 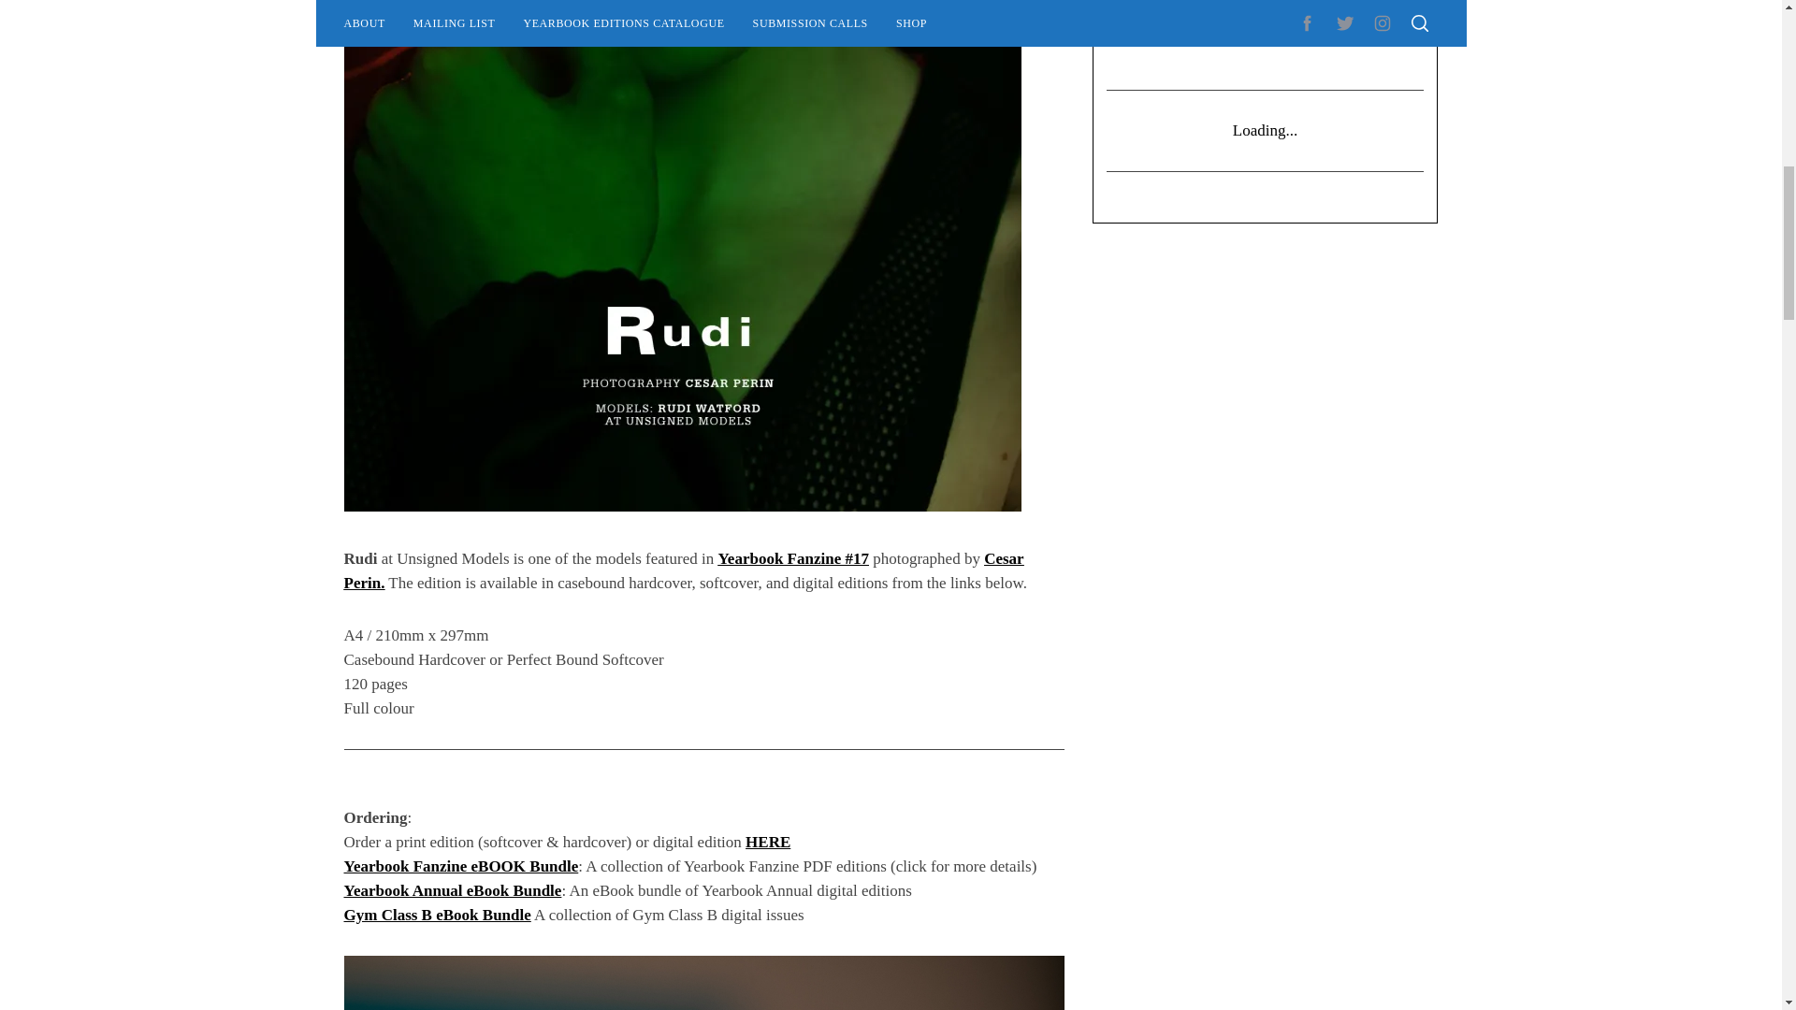 What do you see at coordinates (684, 570) in the screenshot?
I see `Cesar Perin.` at bounding box center [684, 570].